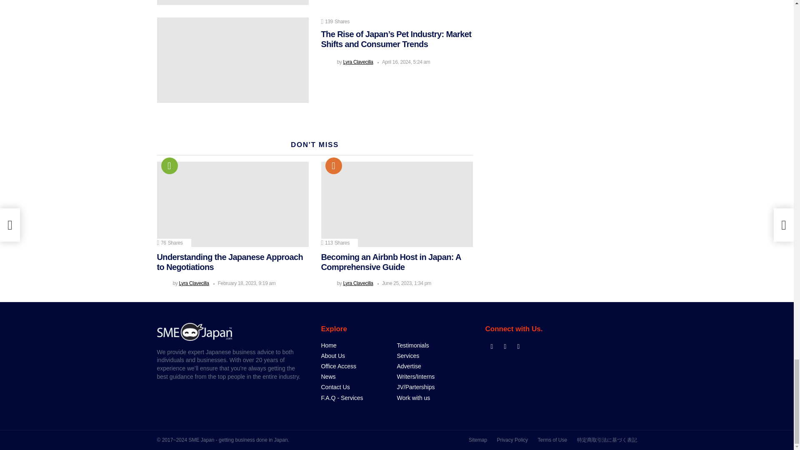 The width and height of the screenshot is (800, 450). I want to click on Posts by Lyra Clavecilla, so click(357, 62).